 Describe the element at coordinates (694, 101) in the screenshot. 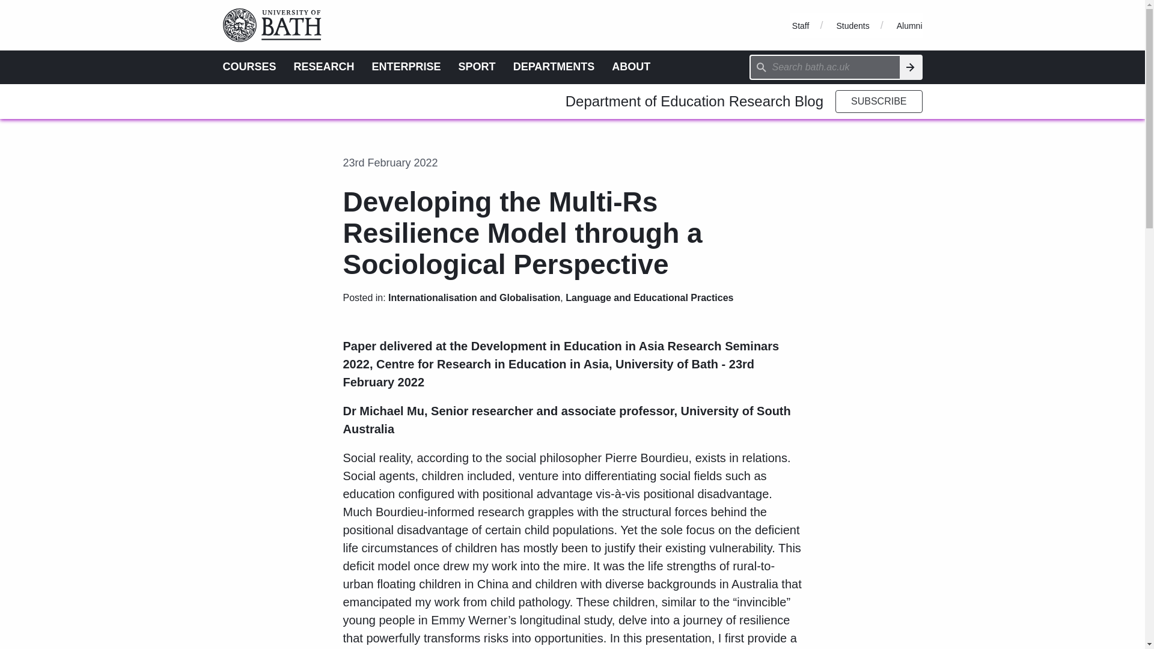

I see `Department of Education Research Blog` at that location.